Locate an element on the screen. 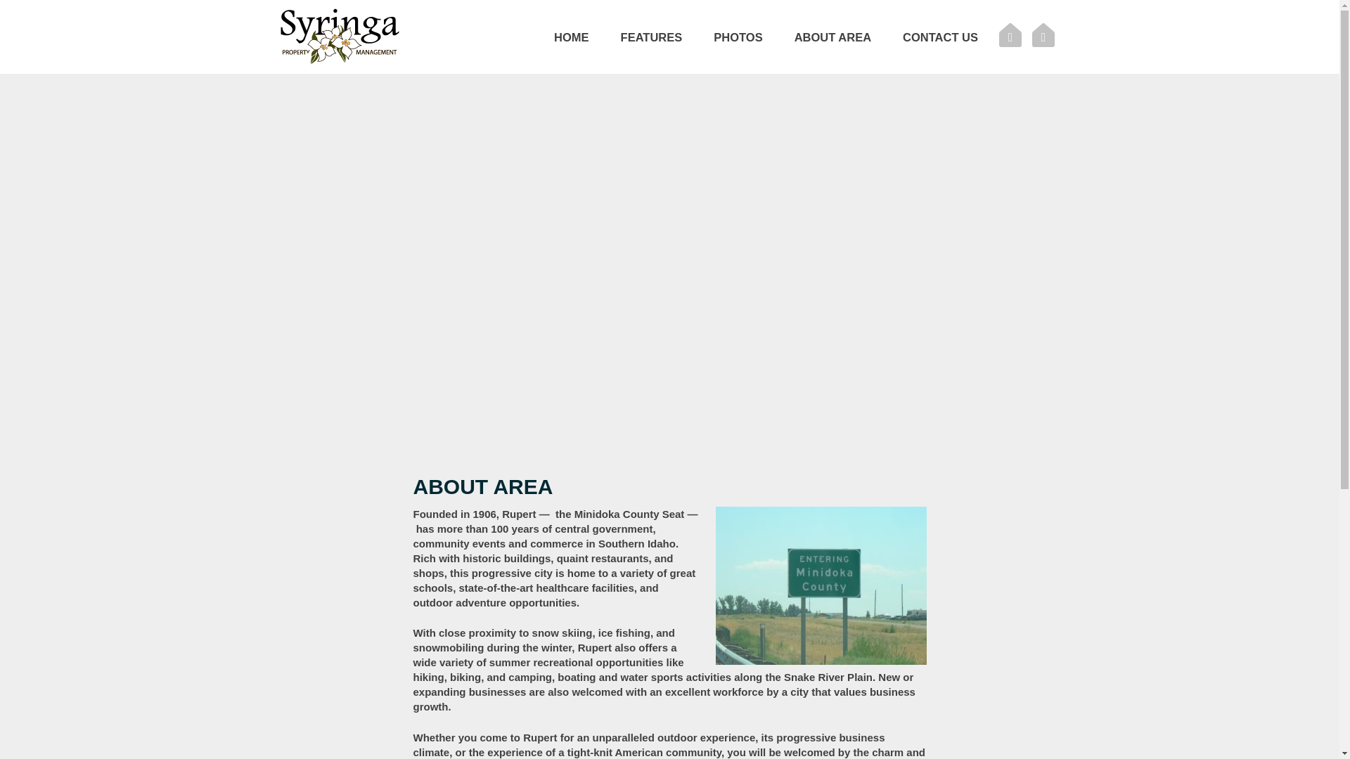 The image size is (1350, 759). Home is located at coordinates (572, 37).